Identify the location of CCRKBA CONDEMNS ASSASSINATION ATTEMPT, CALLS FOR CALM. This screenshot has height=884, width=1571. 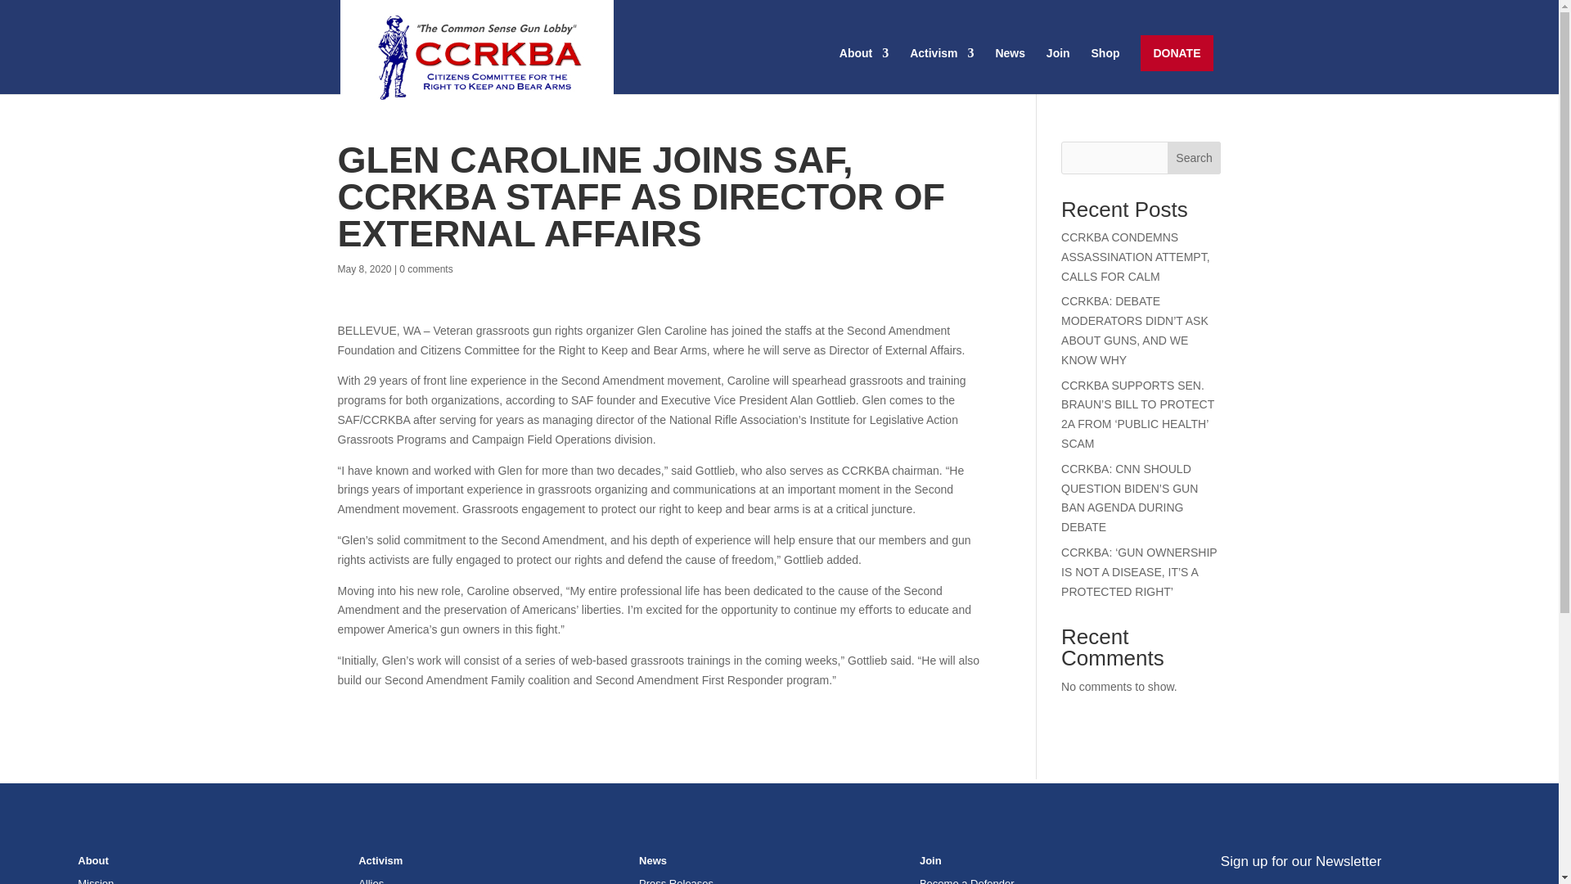
(1136, 256).